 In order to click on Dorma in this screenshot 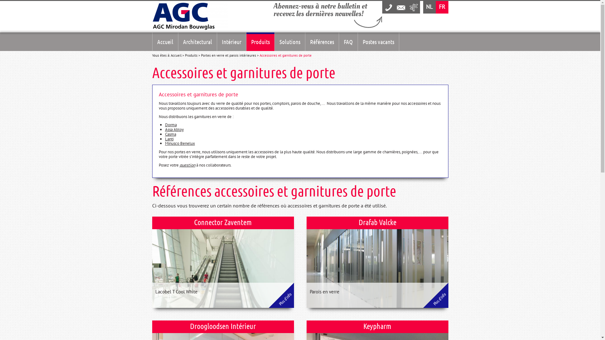, I will do `click(171, 125)`.